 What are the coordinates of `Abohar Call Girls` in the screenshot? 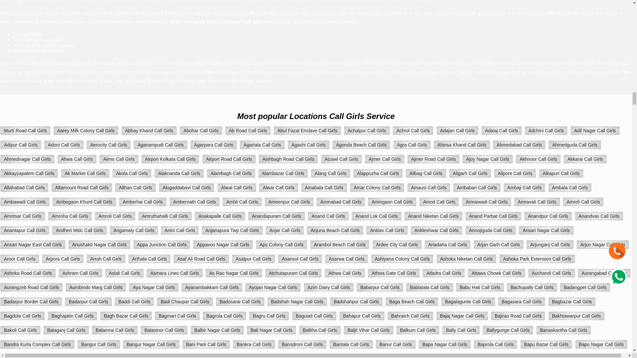 It's located at (201, 131).